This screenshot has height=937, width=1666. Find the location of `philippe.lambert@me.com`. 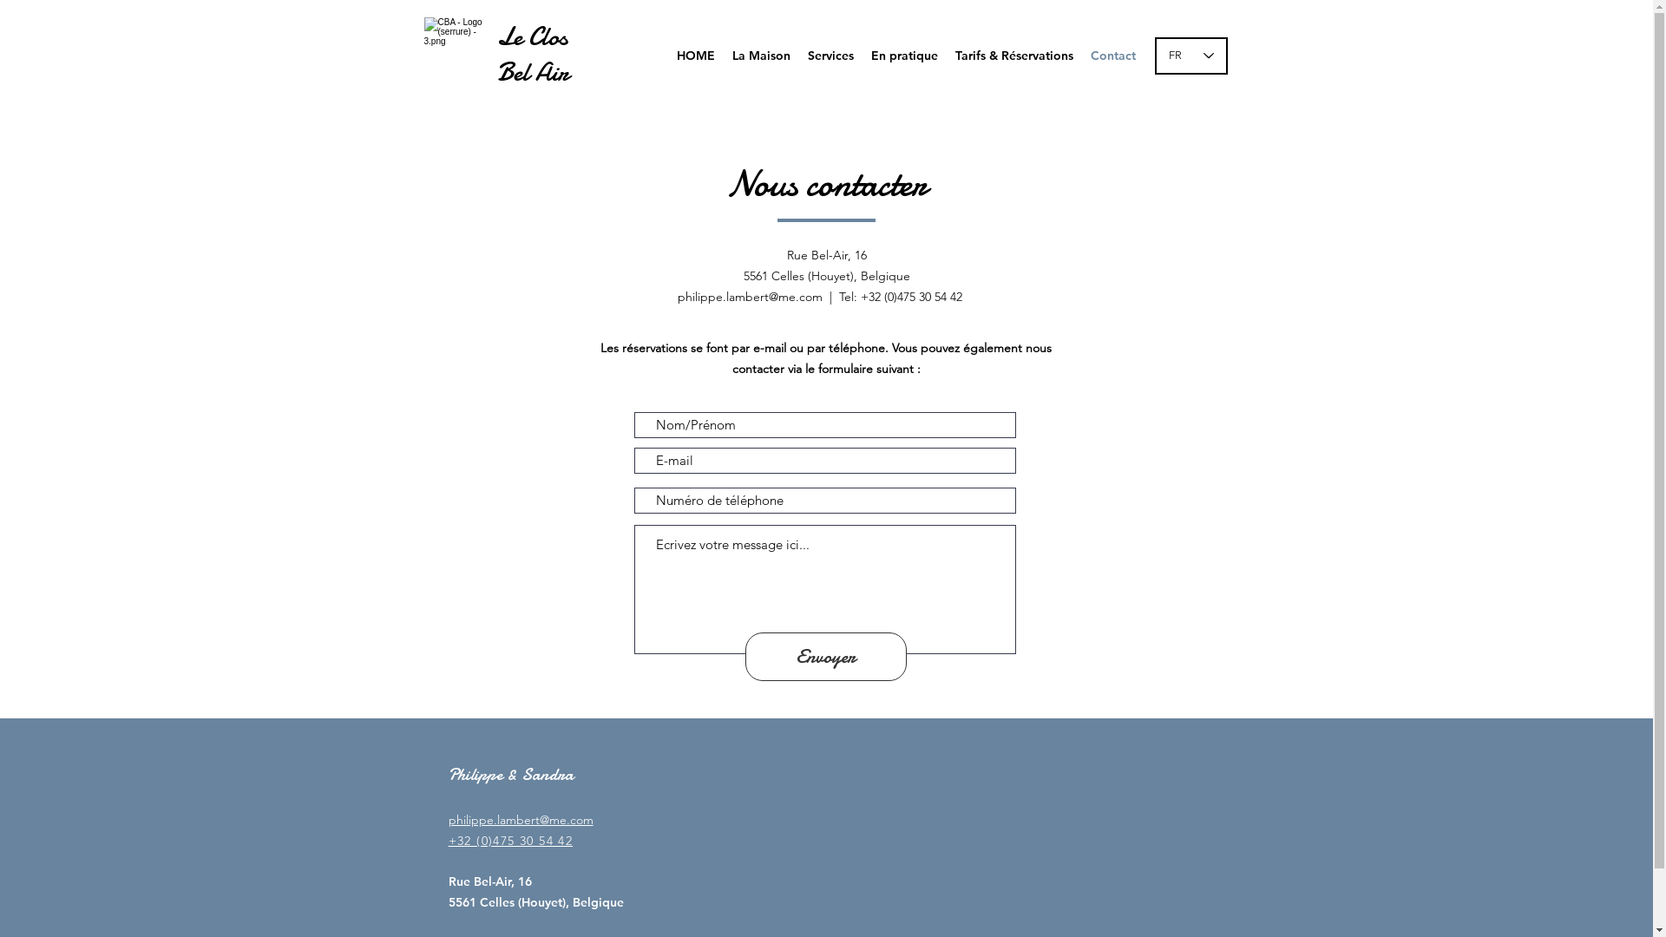

philippe.lambert@me.com is located at coordinates (521, 820).